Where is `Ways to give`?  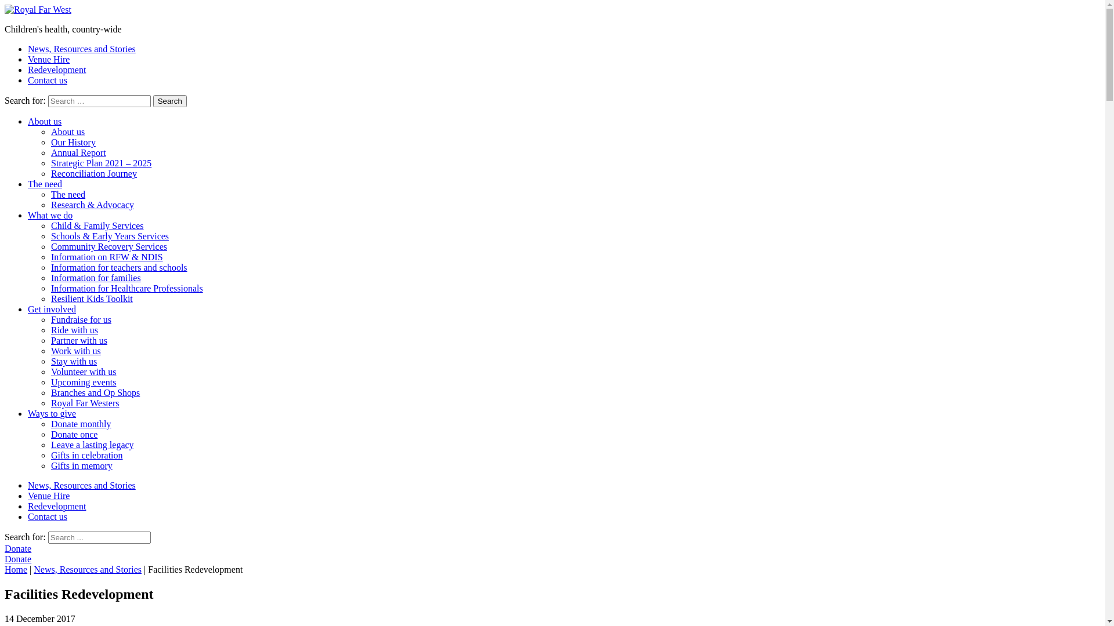 Ways to give is located at coordinates (52, 414).